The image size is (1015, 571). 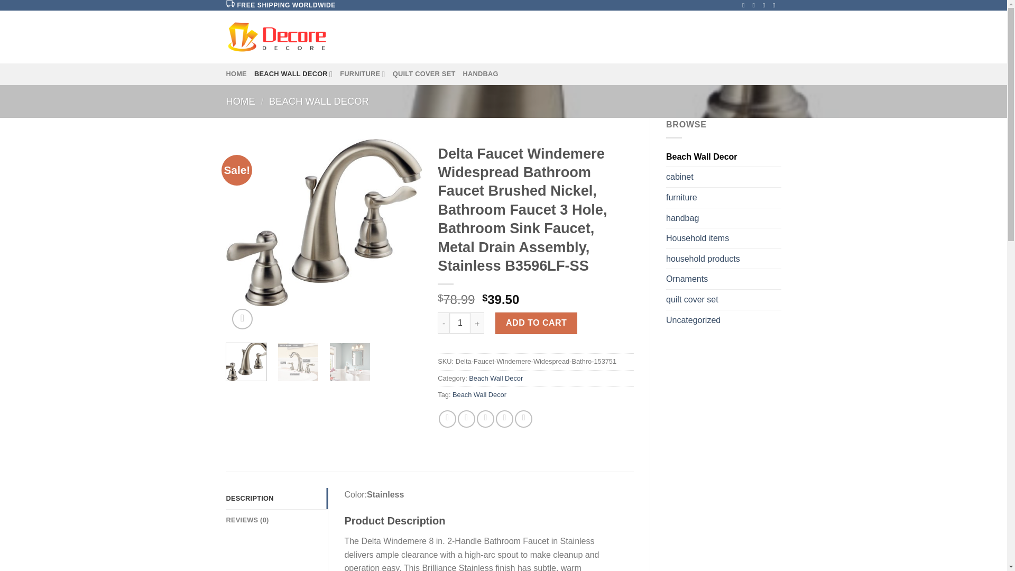 What do you see at coordinates (723, 299) in the screenshot?
I see `quilt cover set` at bounding box center [723, 299].